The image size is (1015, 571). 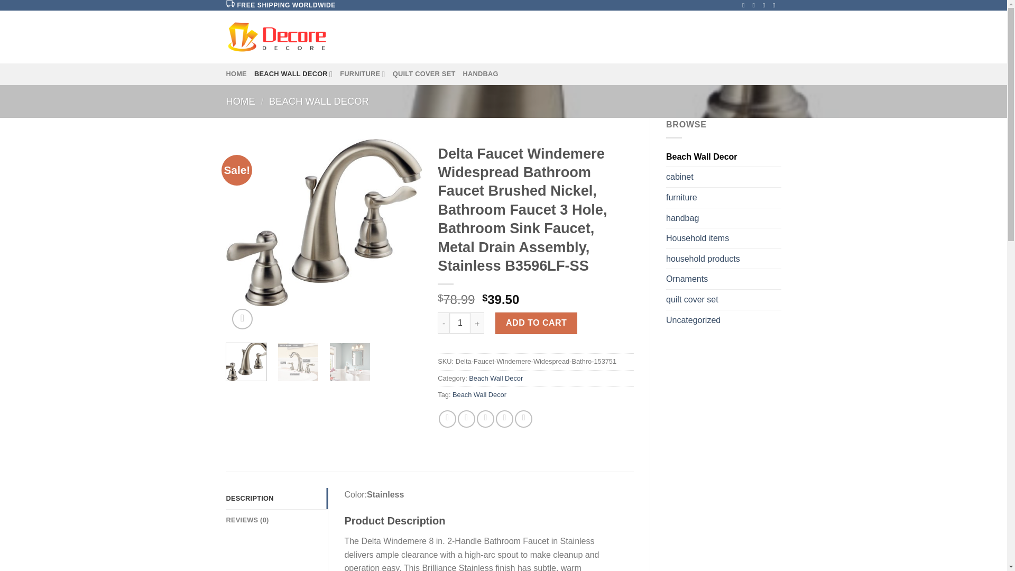 What do you see at coordinates (723, 299) in the screenshot?
I see `quilt cover set` at bounding box center [723, 299].